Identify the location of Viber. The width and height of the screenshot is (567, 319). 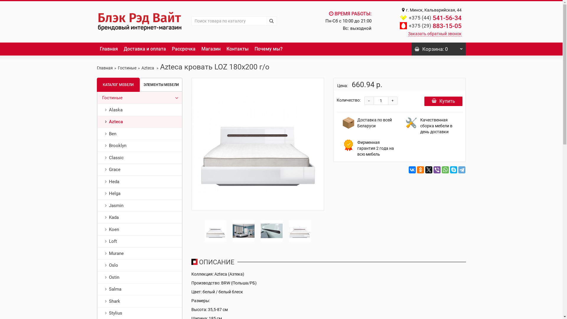
(437, 170).